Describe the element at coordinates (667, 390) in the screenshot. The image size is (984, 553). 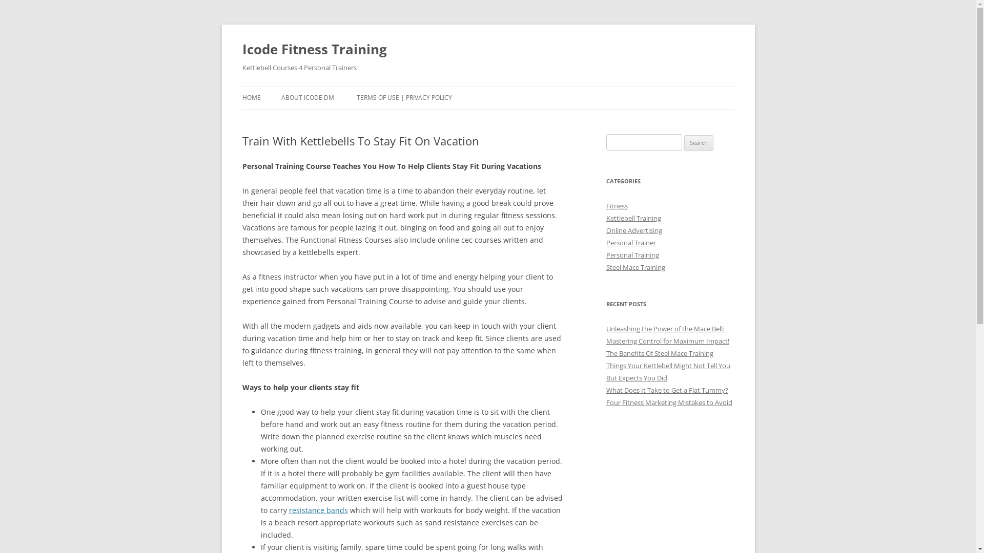
I see `What Does It Take to Get a Flat Tummy?` at that location.